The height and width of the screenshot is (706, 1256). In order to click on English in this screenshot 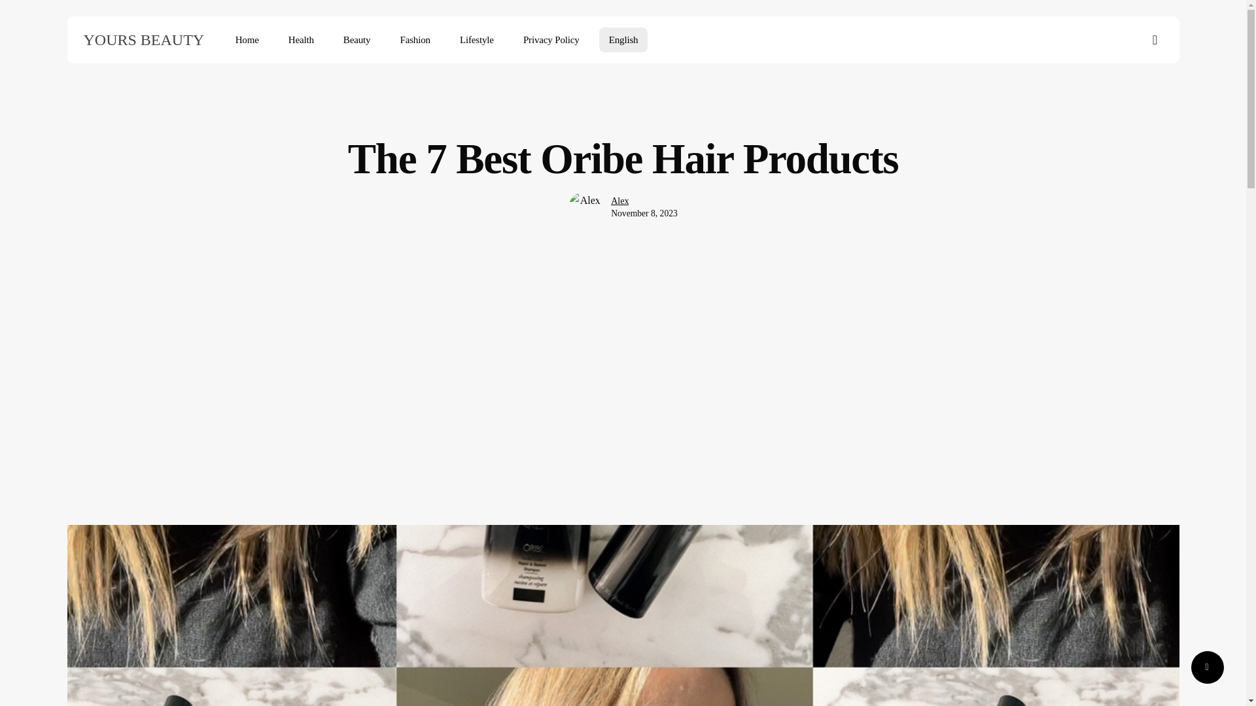, I will do `click(623, 39)`.